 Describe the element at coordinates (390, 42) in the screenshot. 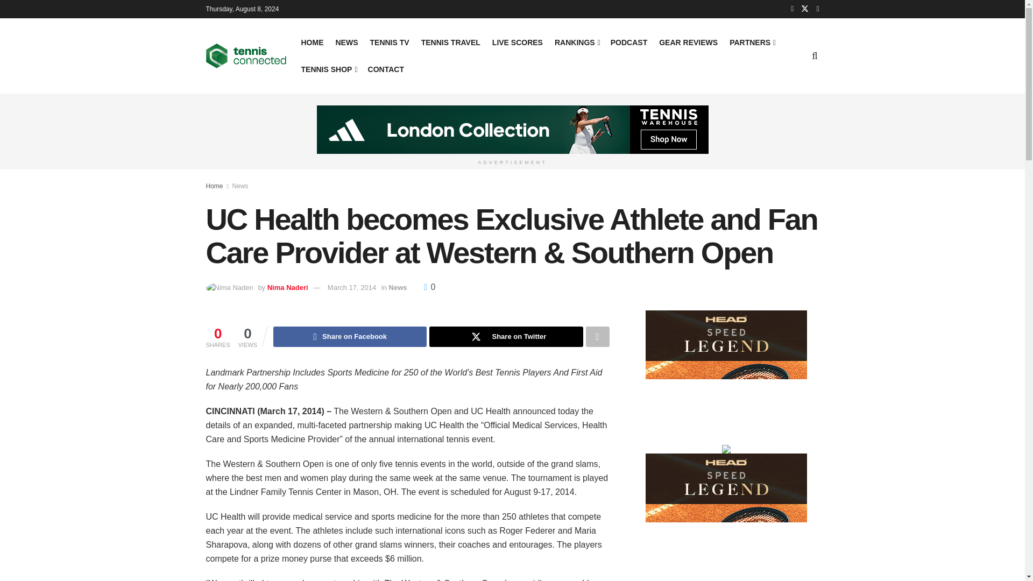

I see `TENNIS TV` at that location.